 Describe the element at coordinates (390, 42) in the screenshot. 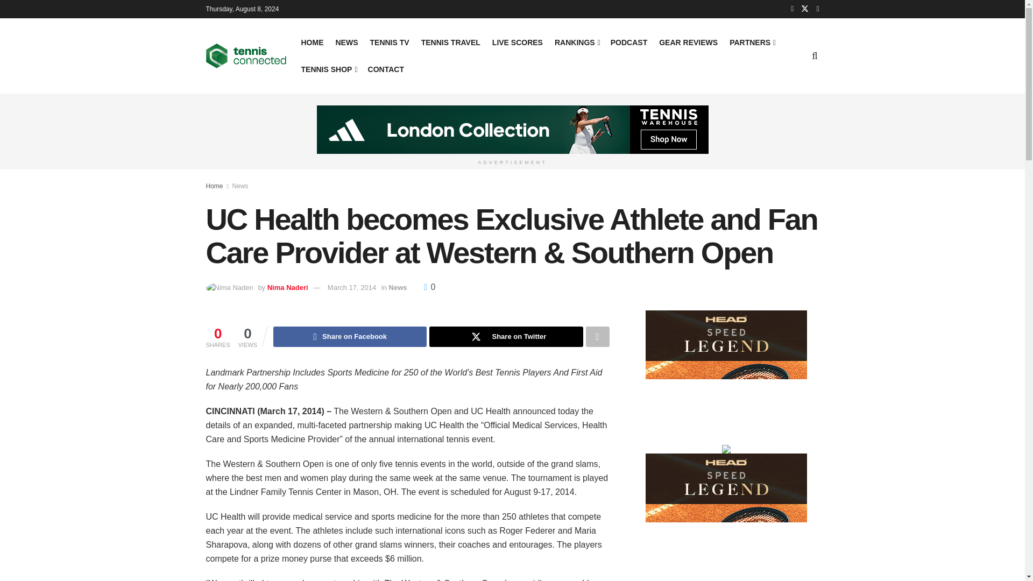

I see `TENNIS TV` at that location.